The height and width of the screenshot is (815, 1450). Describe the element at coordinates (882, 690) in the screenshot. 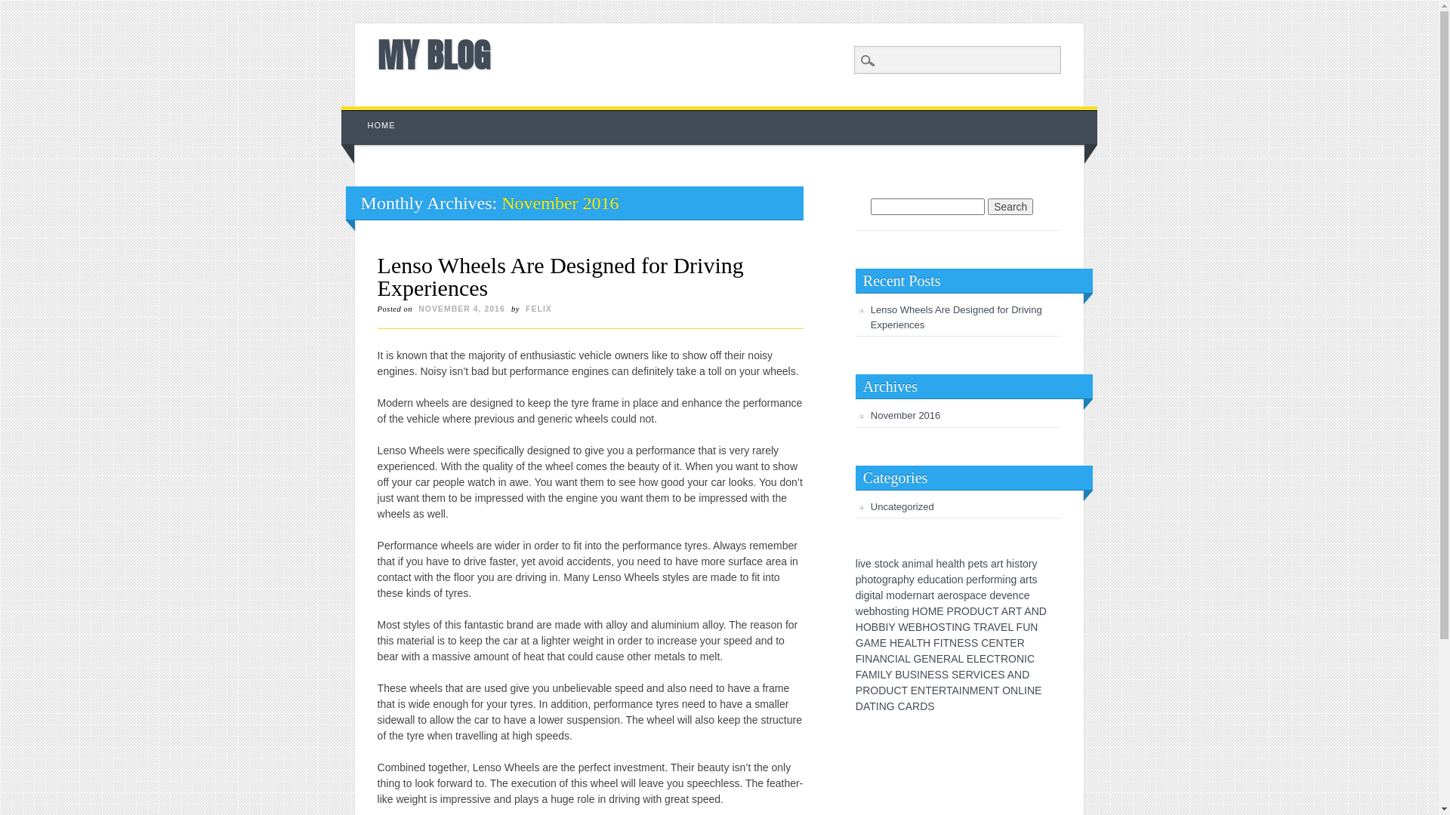

I see `D` at that location.